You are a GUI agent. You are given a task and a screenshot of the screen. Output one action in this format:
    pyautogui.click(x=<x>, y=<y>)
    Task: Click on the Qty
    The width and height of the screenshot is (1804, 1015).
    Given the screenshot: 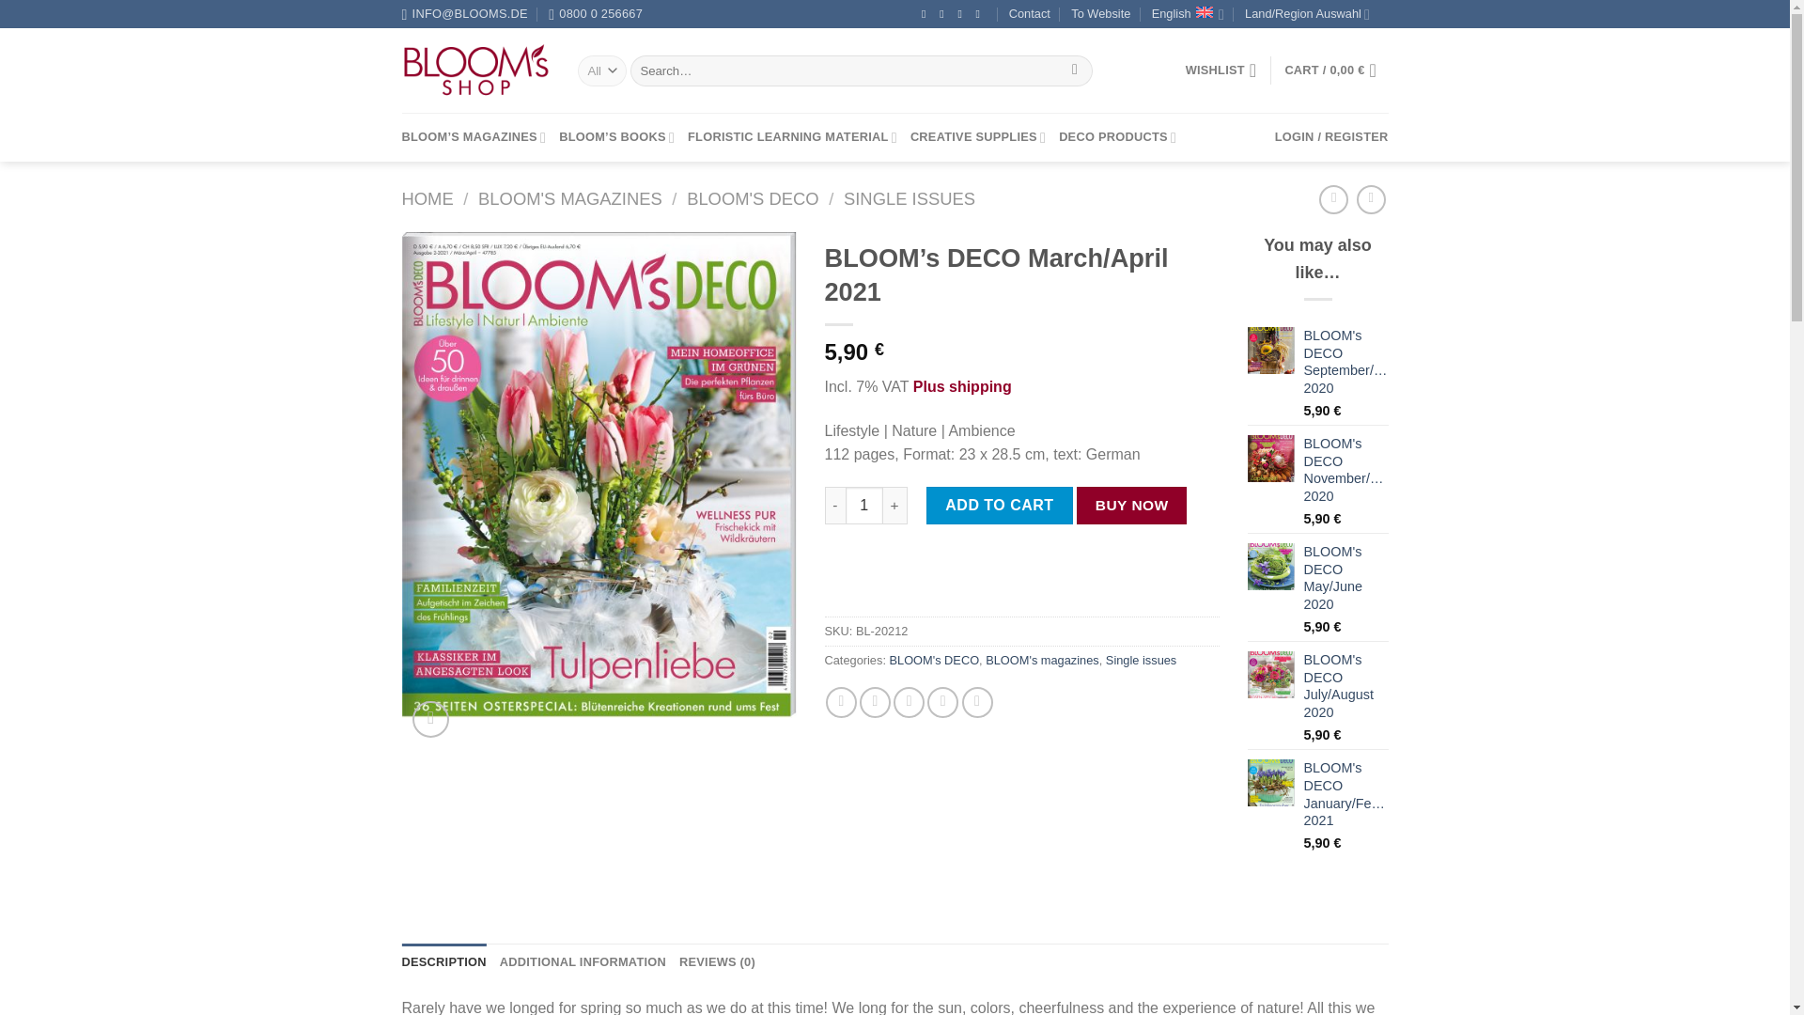 What is the action you would take?
    pyautogui.click(x=864, y=506)
    